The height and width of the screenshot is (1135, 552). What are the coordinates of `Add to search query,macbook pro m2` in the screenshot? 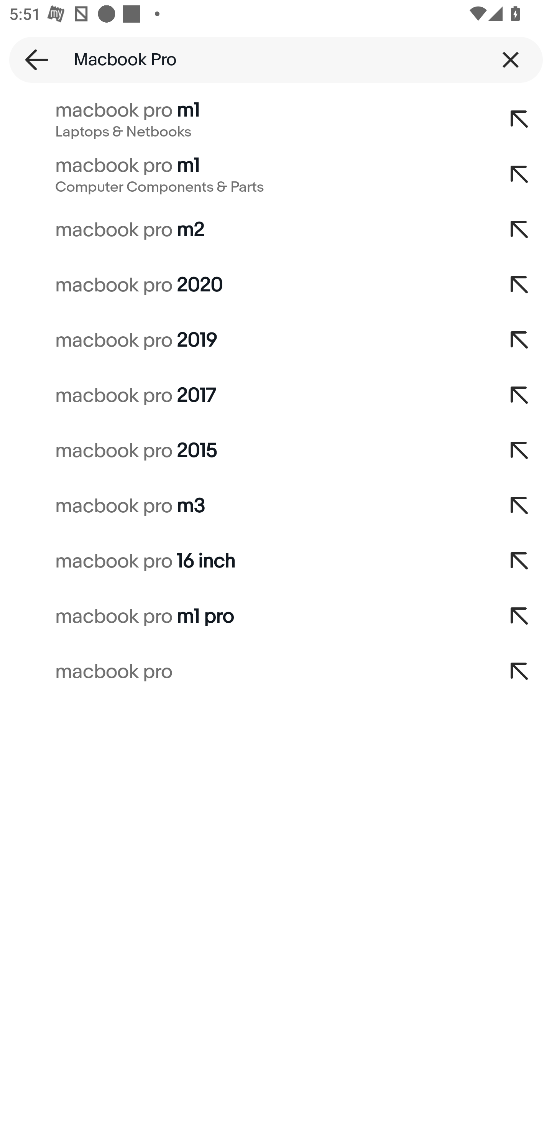 It's located at (520, 229).